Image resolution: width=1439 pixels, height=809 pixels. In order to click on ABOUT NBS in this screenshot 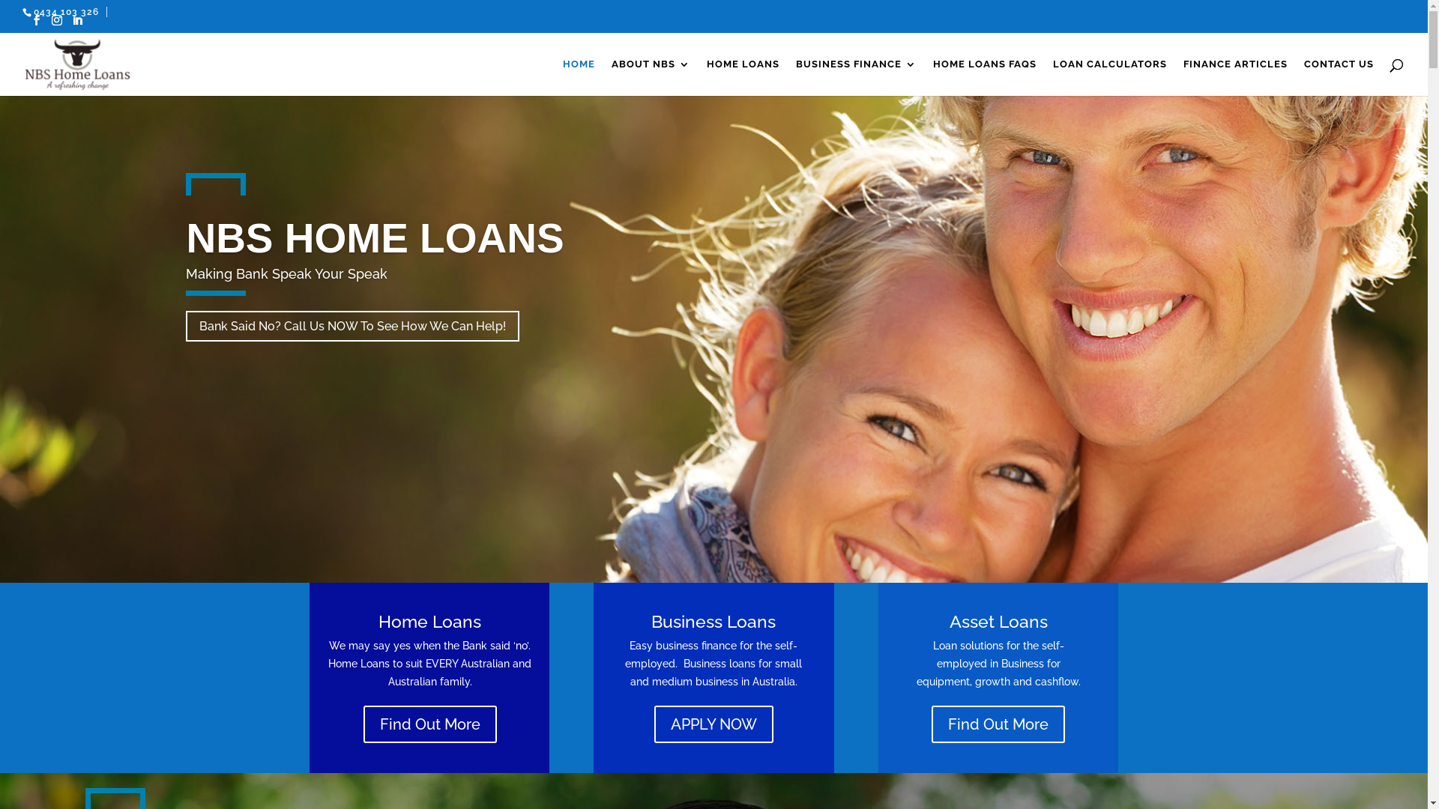, I will do `click(651, 78)`.